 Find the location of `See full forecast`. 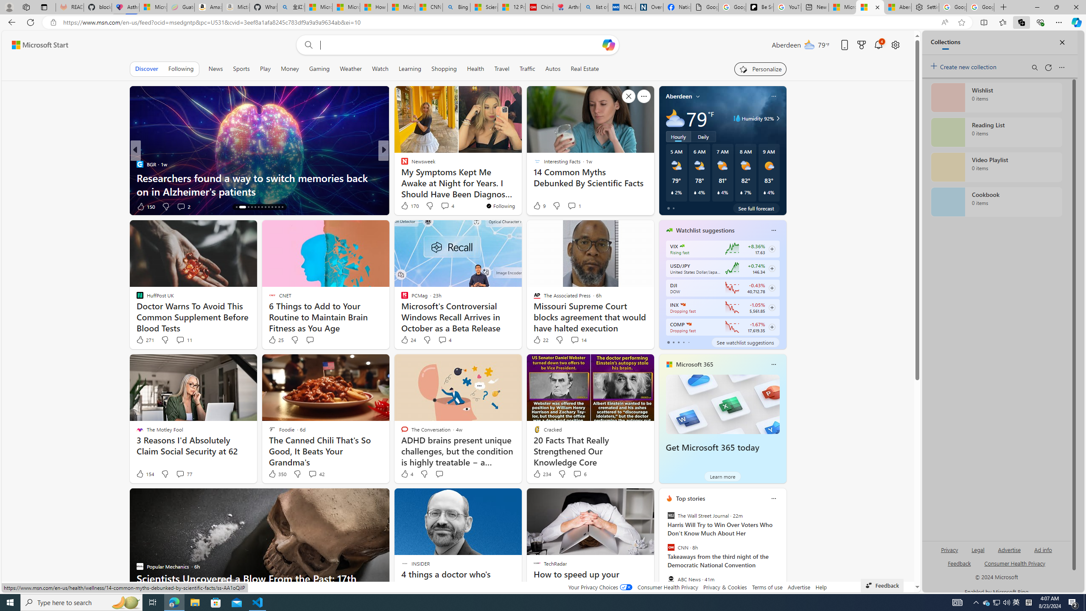

See full forecast is located at coordinates (756, 208).